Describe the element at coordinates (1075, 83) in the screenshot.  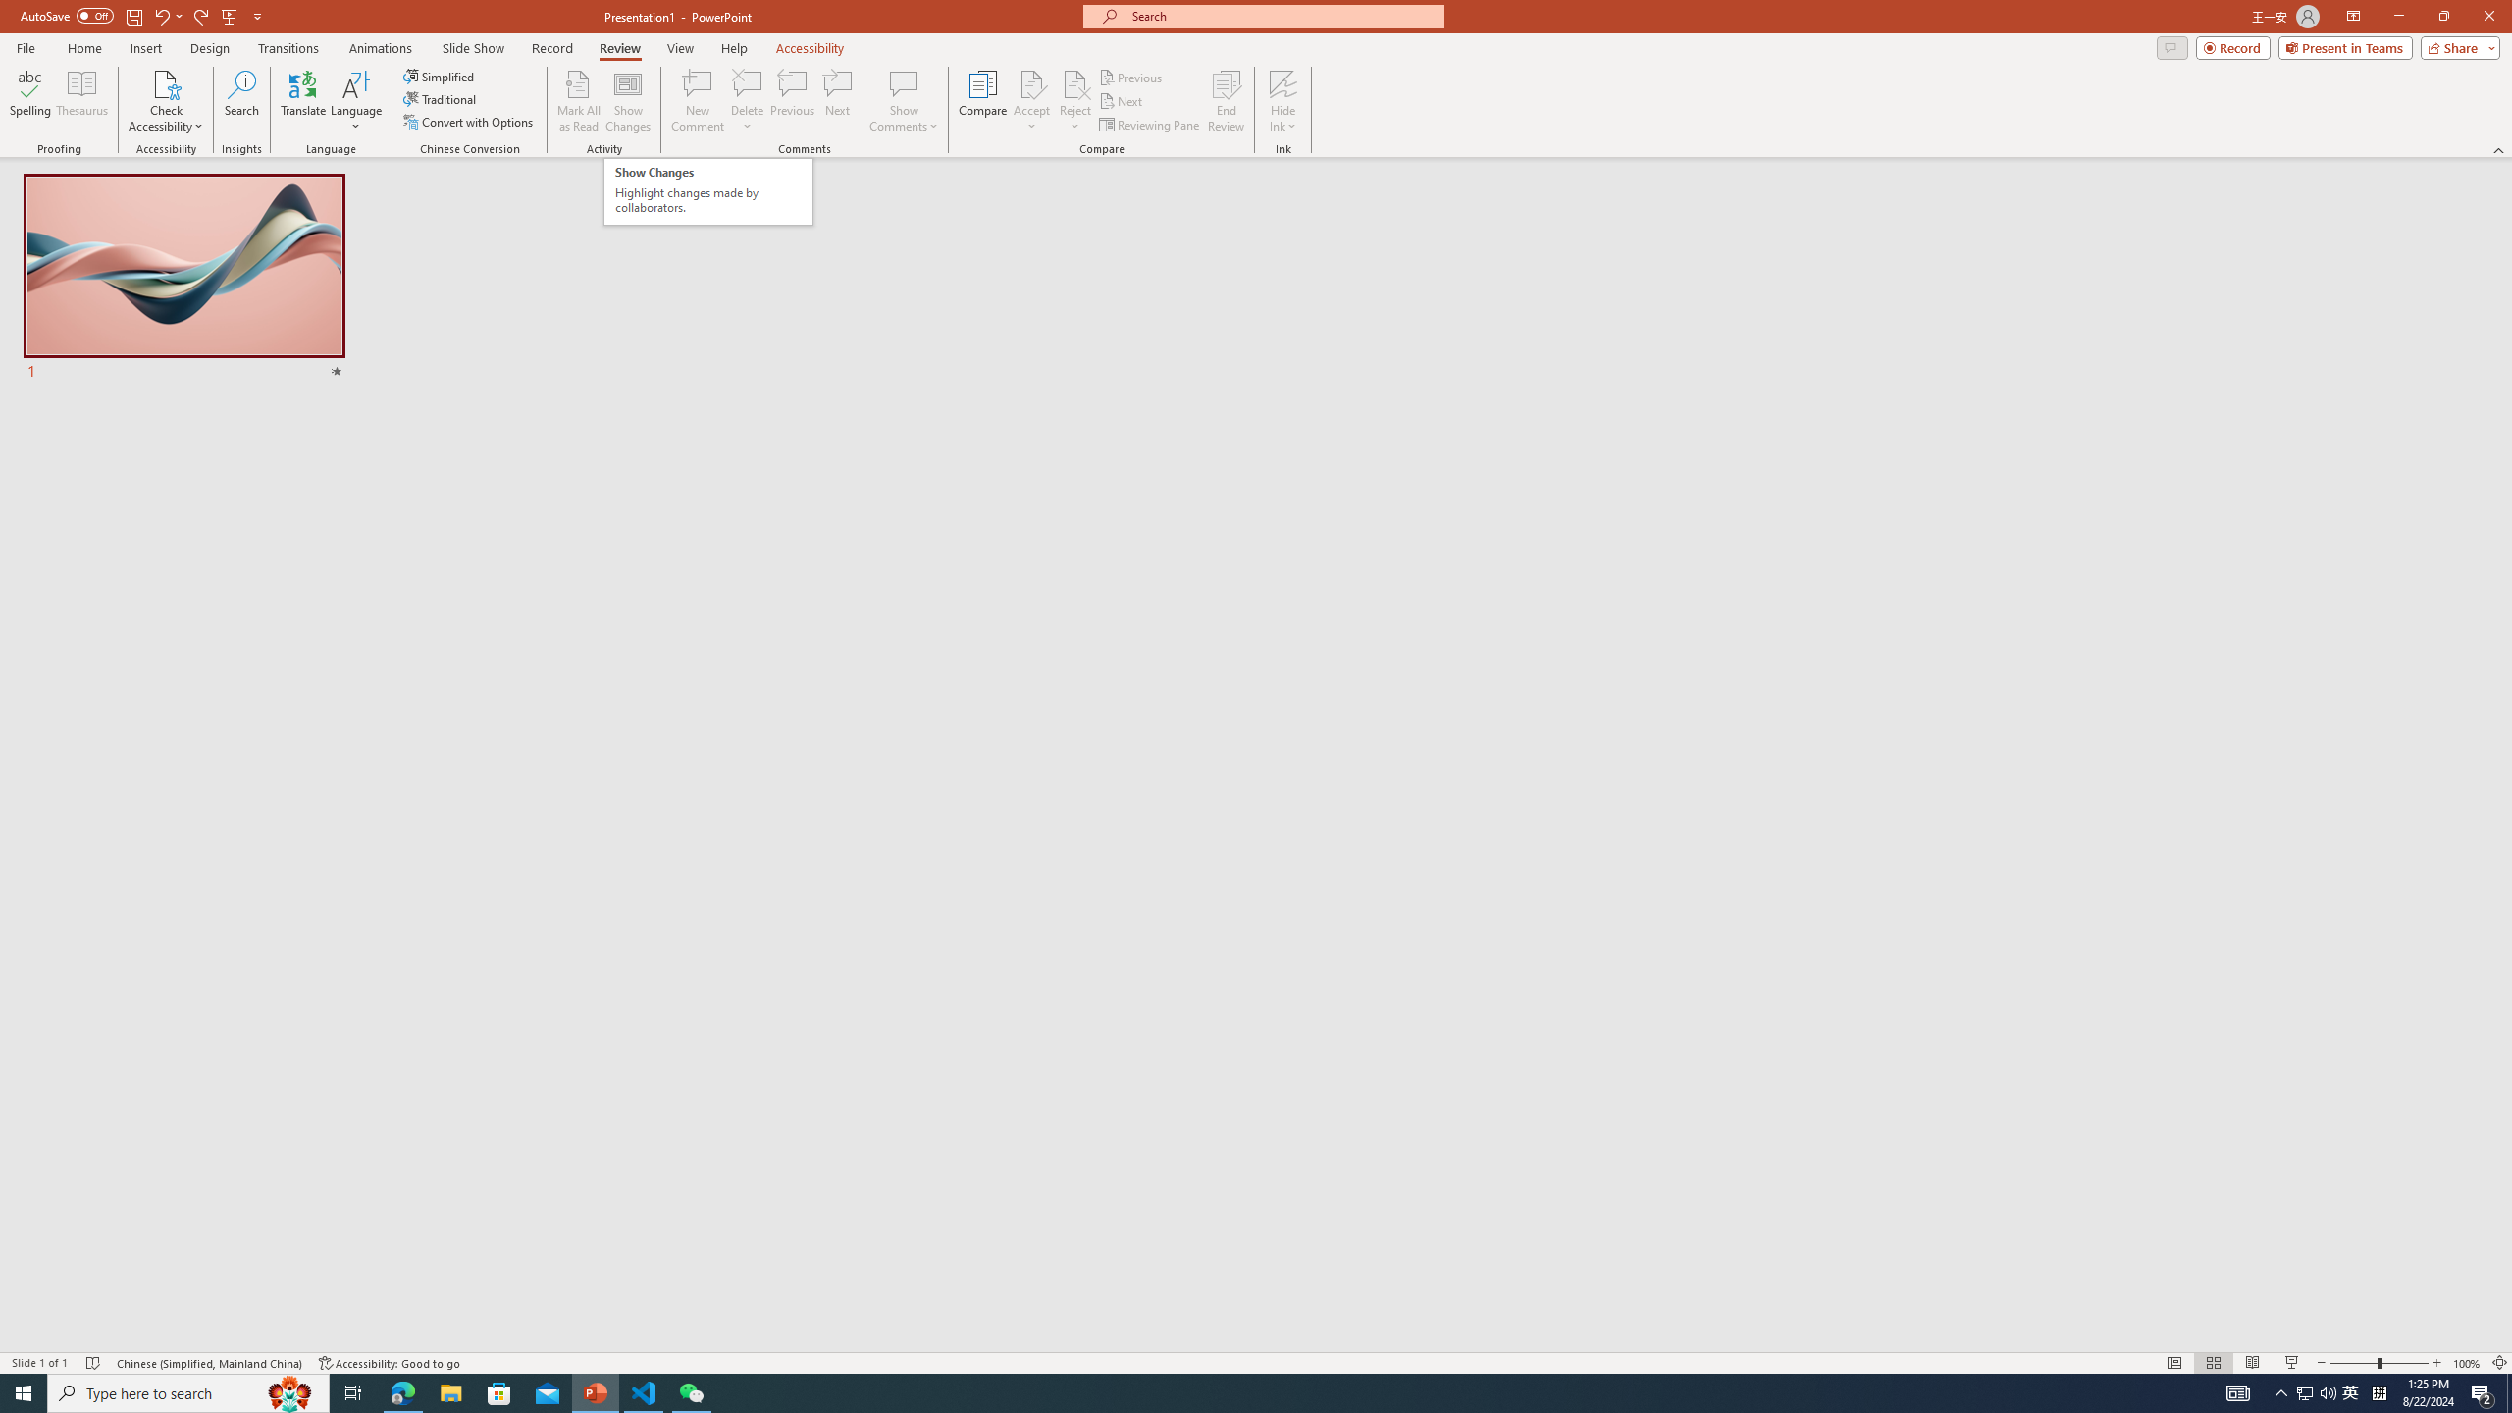
I see `Reject Change` at that location.